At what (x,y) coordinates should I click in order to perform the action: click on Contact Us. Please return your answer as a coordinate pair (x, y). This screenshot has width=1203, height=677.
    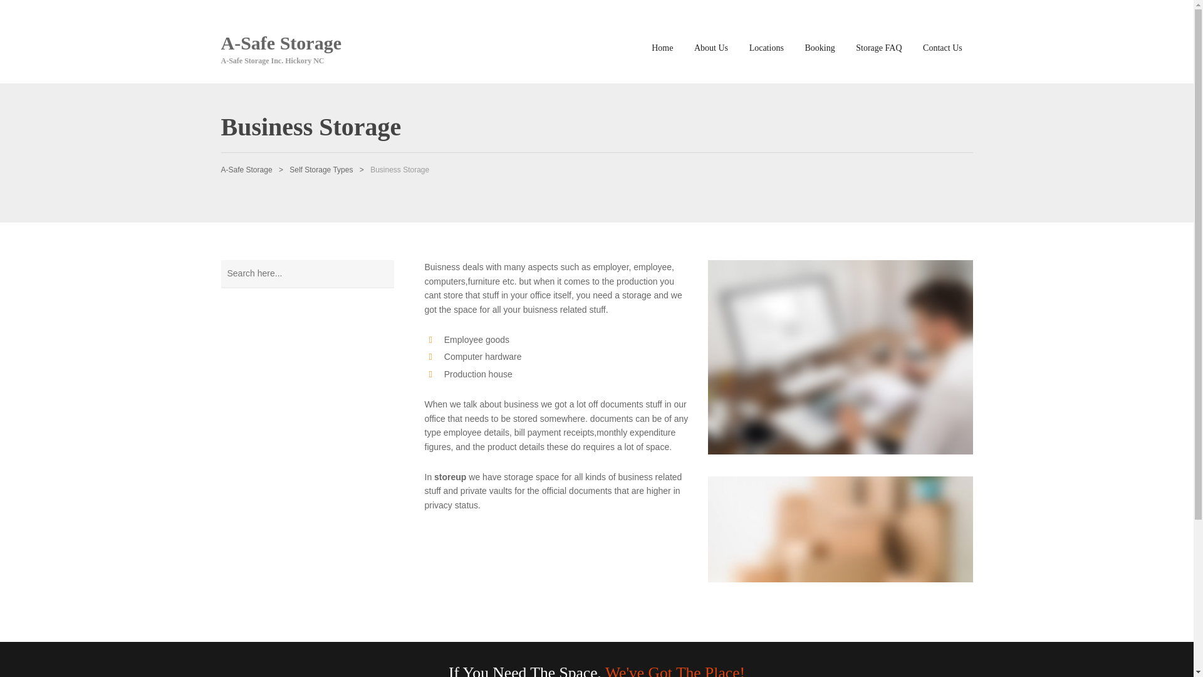
    Looking at the image, I should click on (942, 49).